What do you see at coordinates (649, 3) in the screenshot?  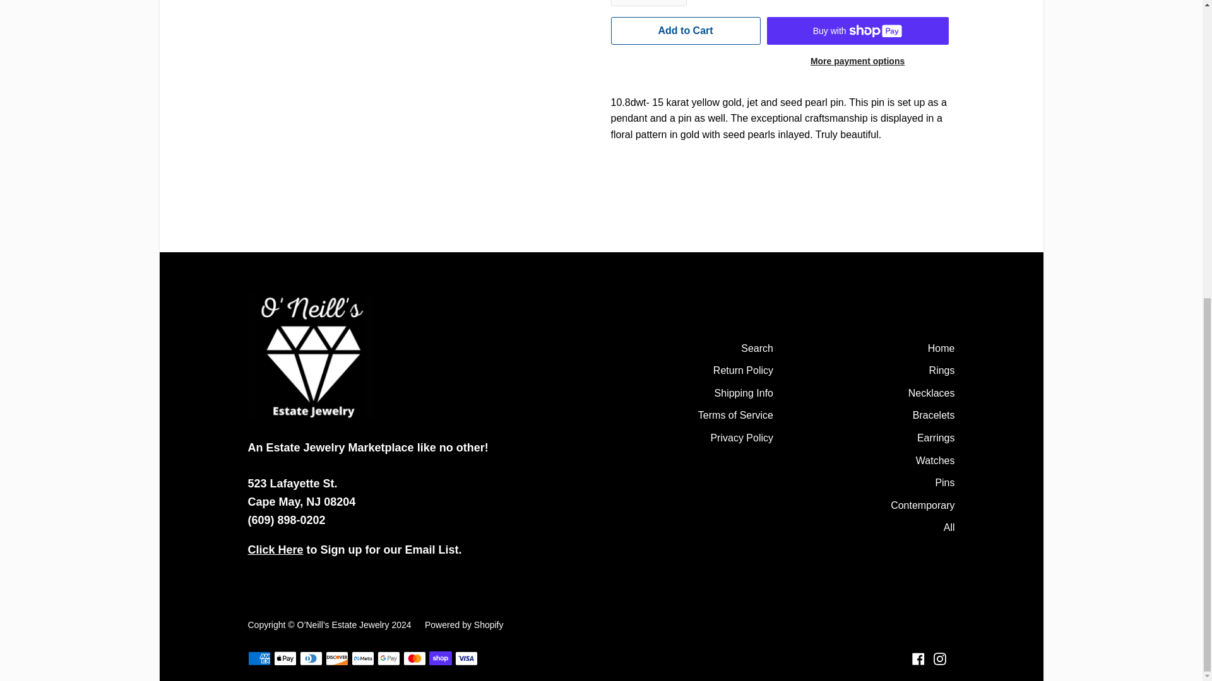 I see `1` at bounding box center [649, 3].